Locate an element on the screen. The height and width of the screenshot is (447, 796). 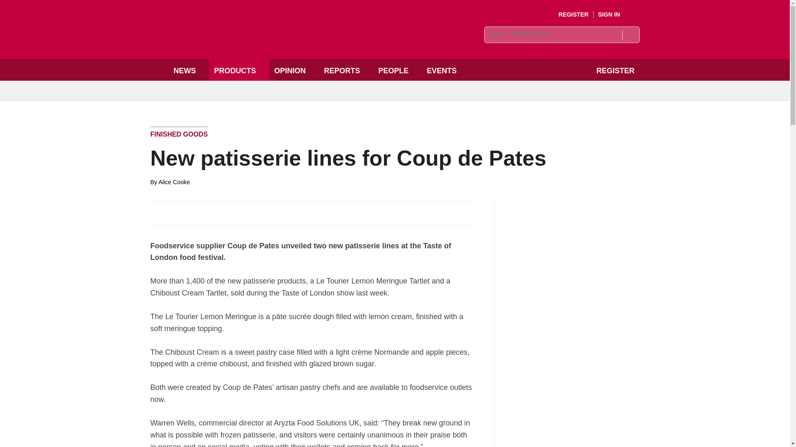
No comments is located at coordinates (459, 217).